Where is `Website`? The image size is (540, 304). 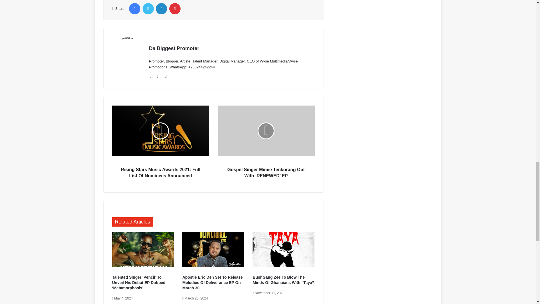 Website is located at coordinates (152, 76).